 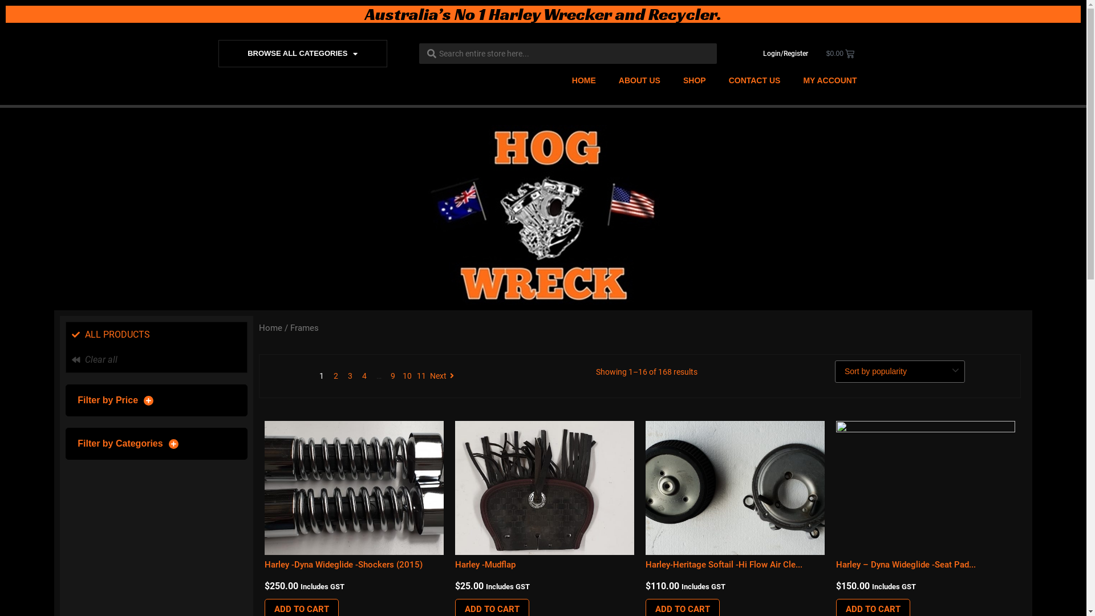 I want to click on Home, so click(x=270, y=328).